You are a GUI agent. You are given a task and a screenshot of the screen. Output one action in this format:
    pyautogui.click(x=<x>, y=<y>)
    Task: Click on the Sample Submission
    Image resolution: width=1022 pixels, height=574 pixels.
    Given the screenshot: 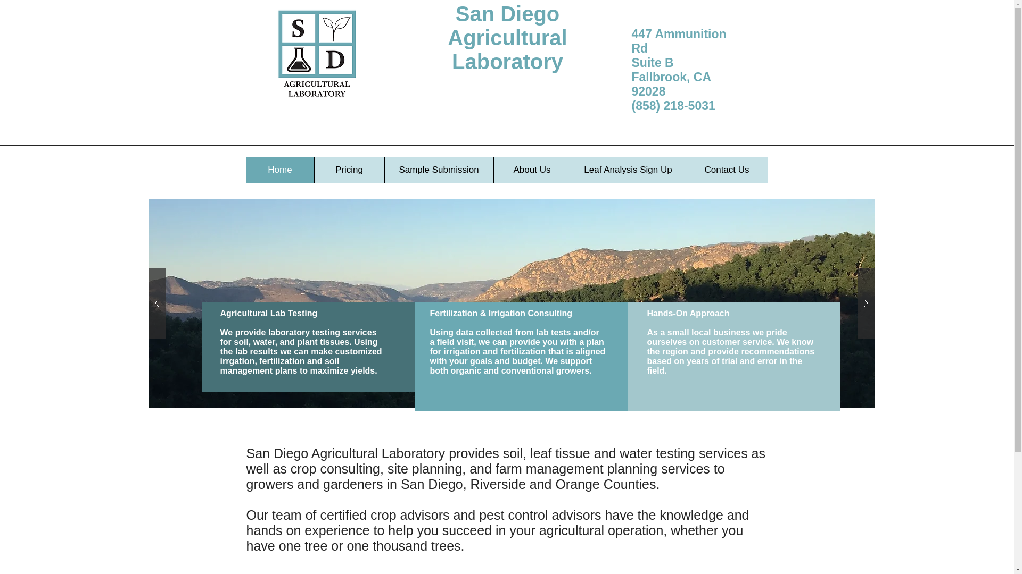 What is the action you would take?
    pyautogui.click(x=439, y=170)
    